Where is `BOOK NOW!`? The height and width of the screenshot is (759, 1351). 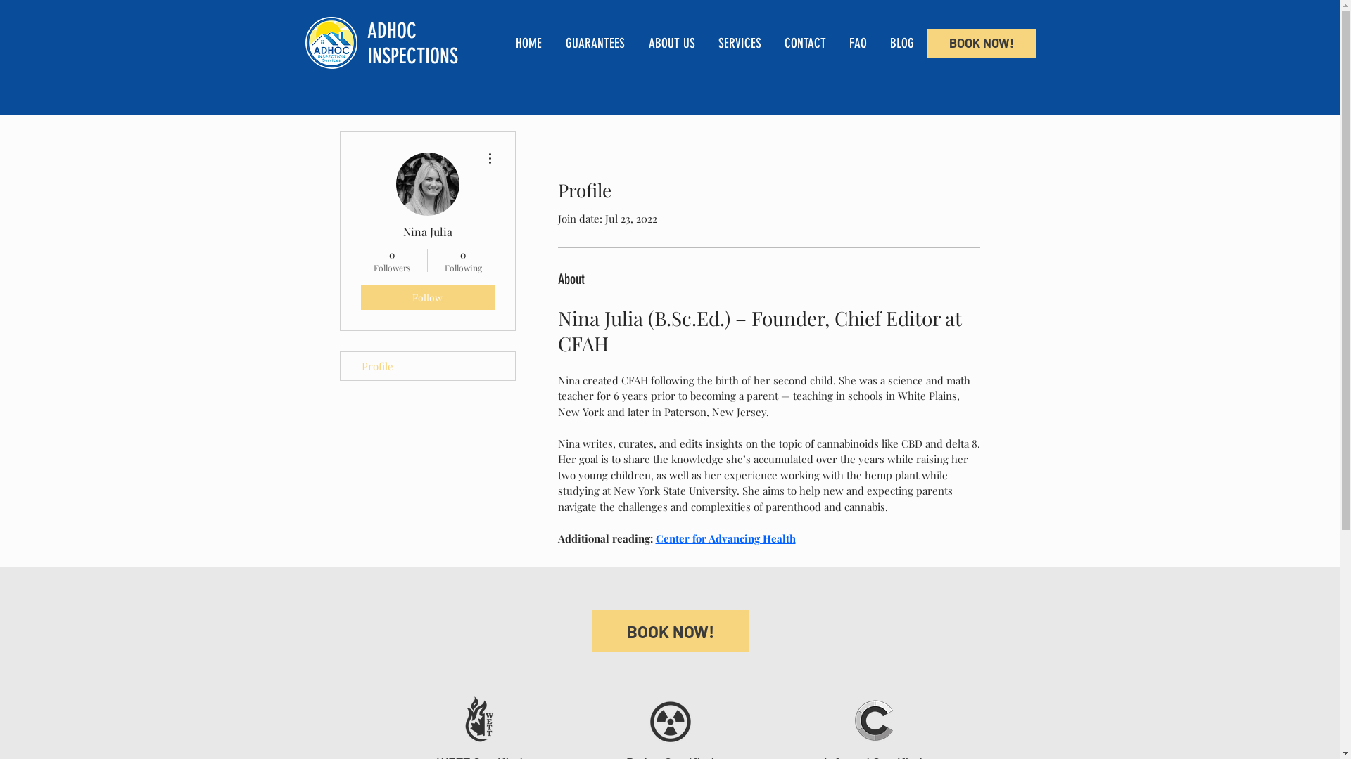
BOOK NOW! is located at coordinates (671, 631).